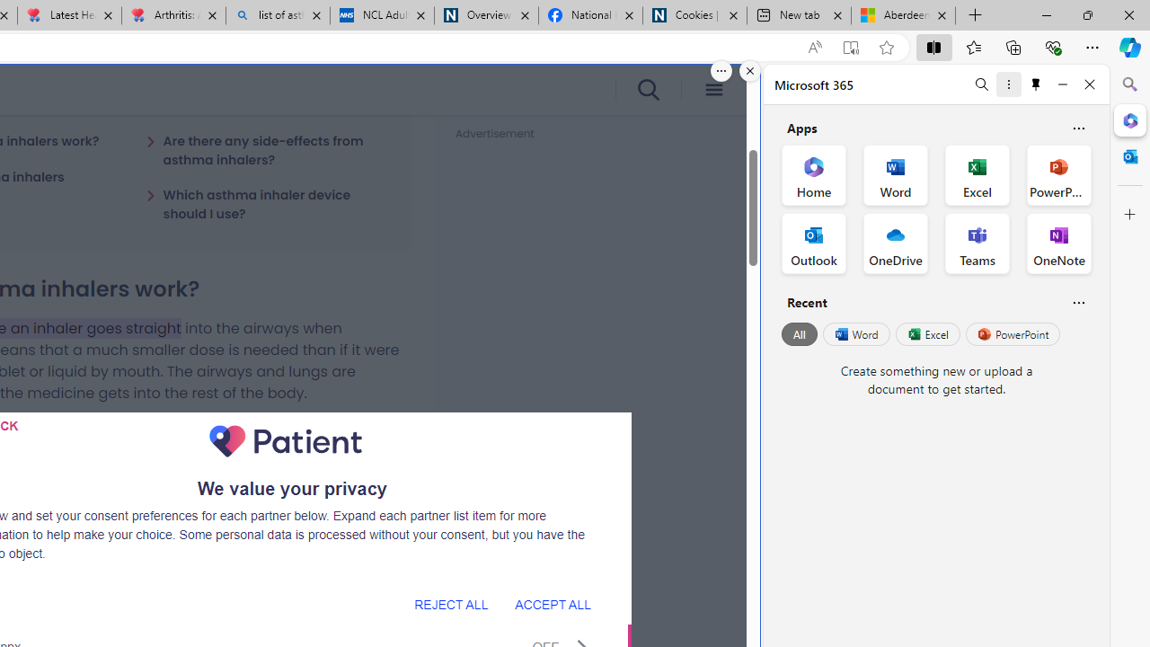 The width and height of the screenshot is (1150, 647). What do you see at coordinates (977, 174) in the screenshot?
I see `Excel Office App` at bounding box center [977, 174].